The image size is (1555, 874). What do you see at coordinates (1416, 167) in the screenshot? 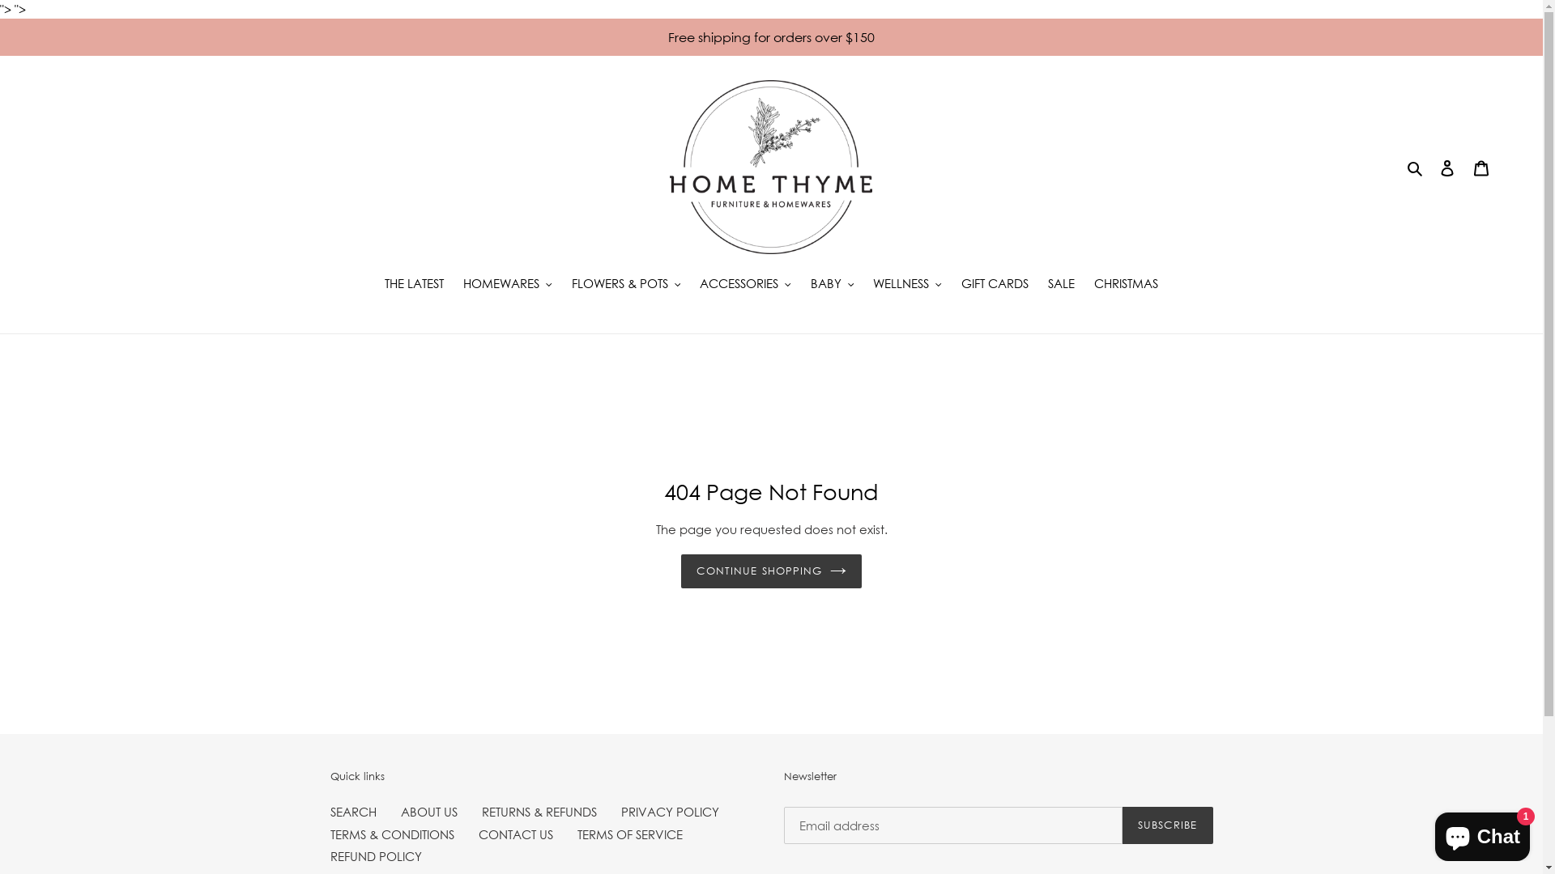
I see `Search` at bounding box center [1416, 167].